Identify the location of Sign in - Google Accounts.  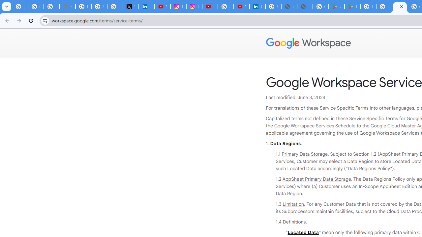
(226, 7).